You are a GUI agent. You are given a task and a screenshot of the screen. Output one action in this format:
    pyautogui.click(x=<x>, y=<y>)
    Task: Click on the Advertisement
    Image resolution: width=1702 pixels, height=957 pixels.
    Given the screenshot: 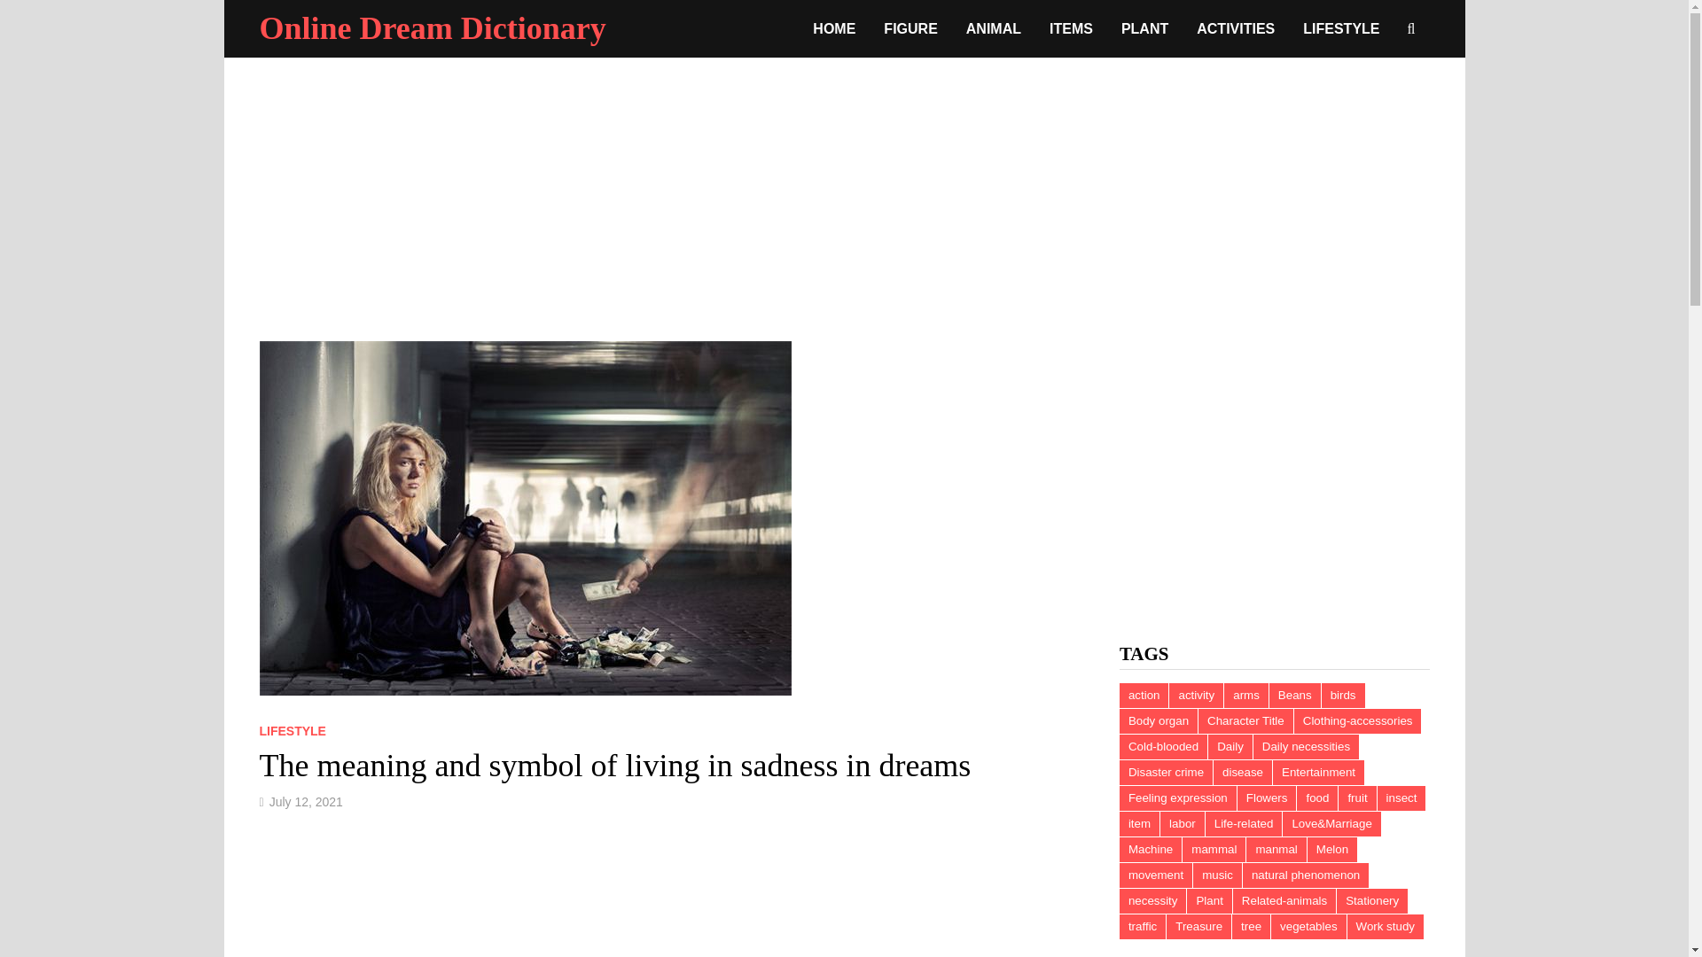 What is the action you would take?
    pyautogui.click(x=670, y=899)
    